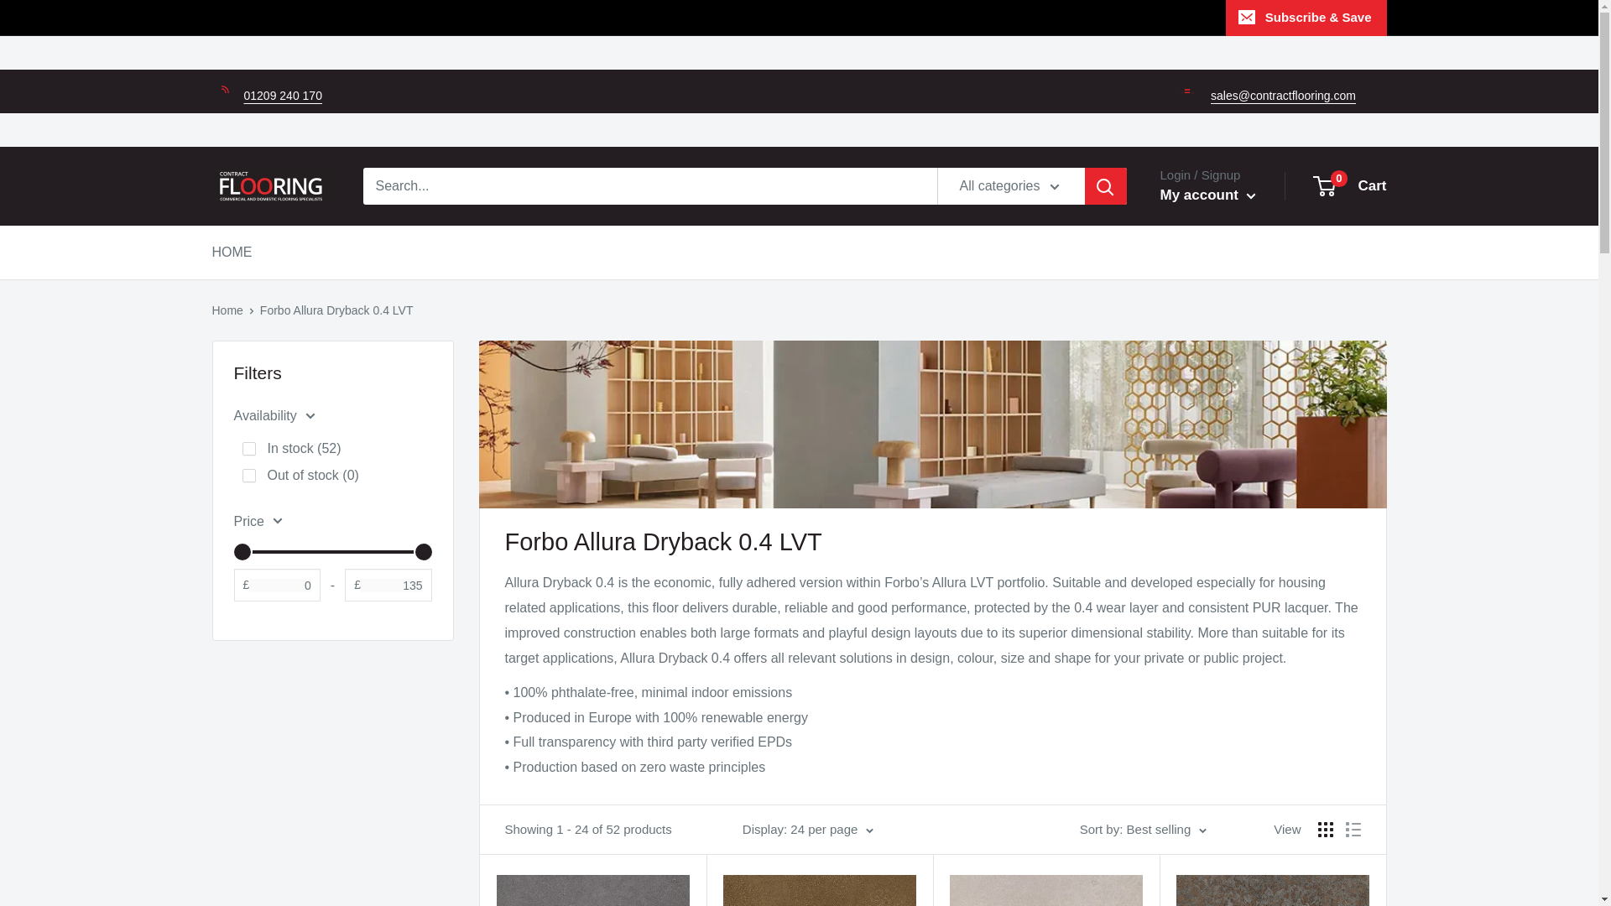 The width and height of the screenshot is (1611, 906). What do you see at coordinates (332, 415) in the screenshot?
I see `Availability` at bounding box center [332, 415].